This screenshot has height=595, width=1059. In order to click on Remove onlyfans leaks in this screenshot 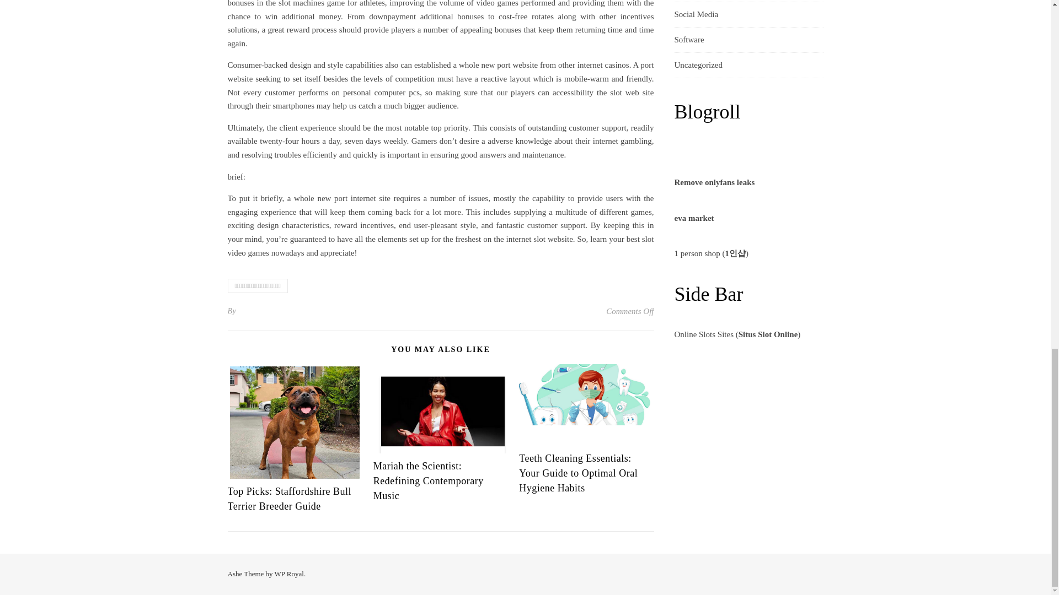, I will do `click(714, 182)`.